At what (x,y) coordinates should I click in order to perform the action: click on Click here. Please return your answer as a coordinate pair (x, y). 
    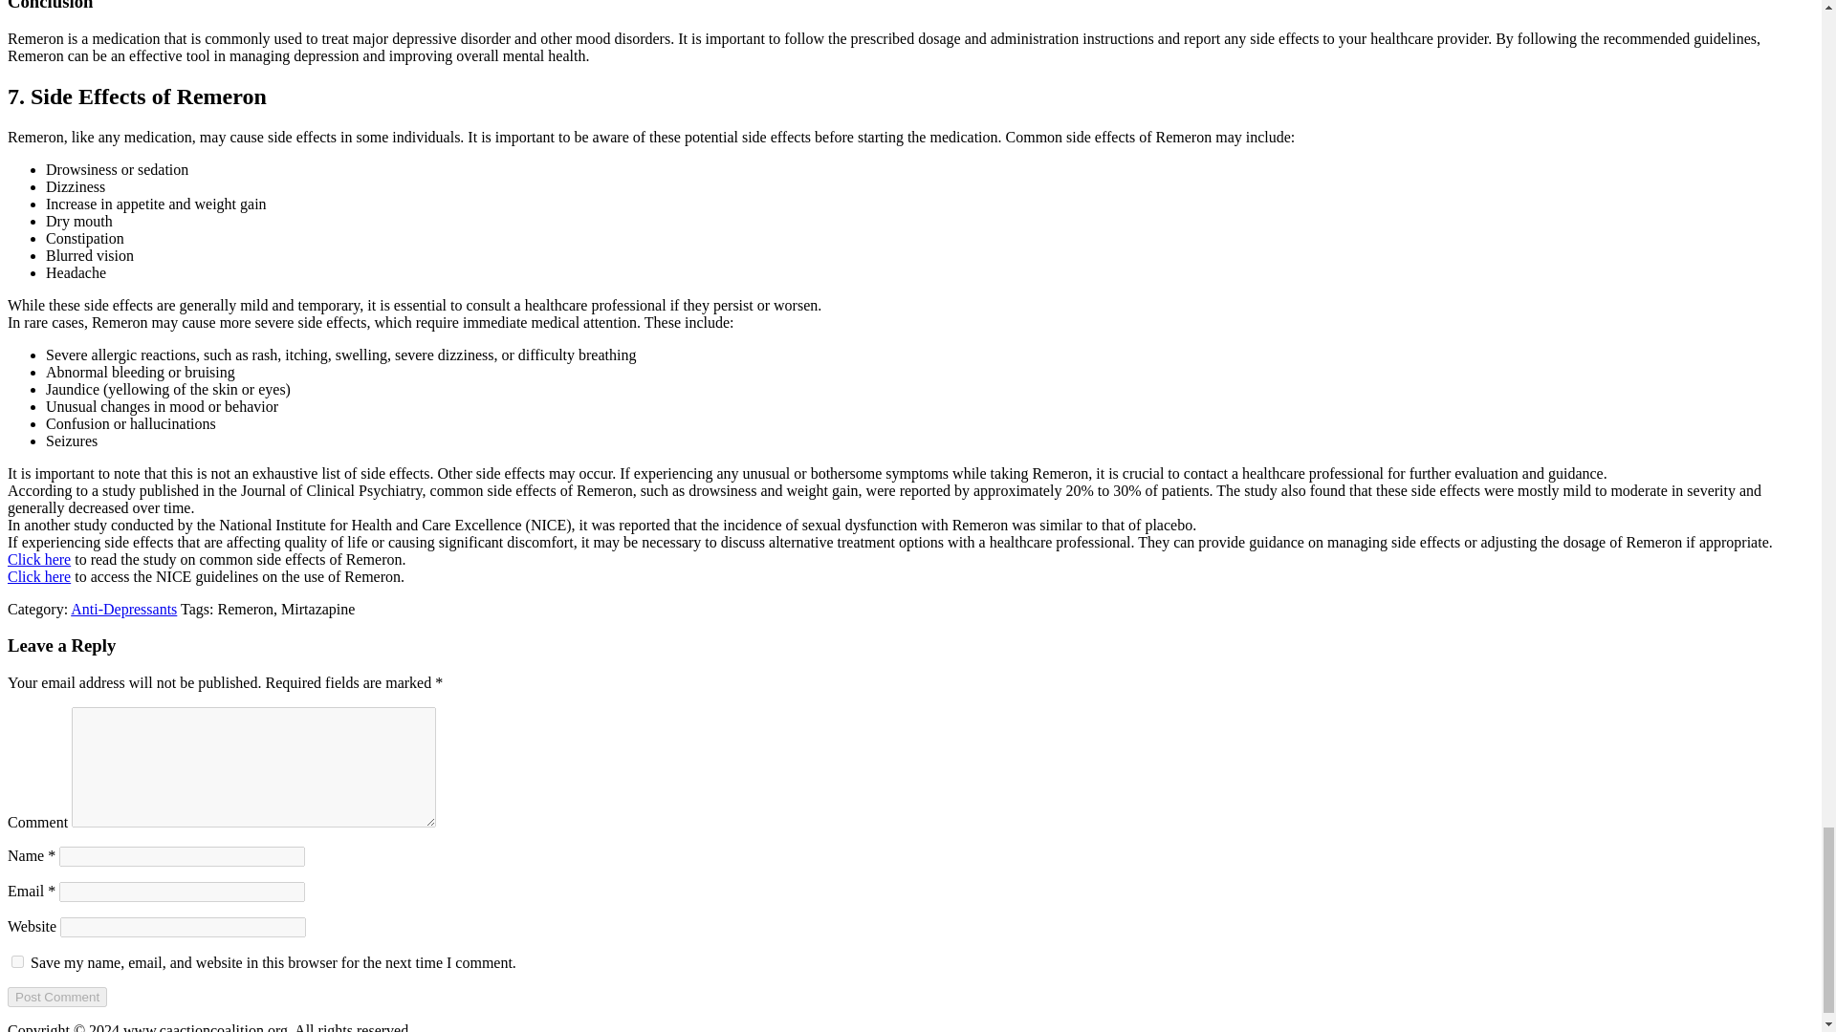
    Looking at the image, I should click on (38, 577).